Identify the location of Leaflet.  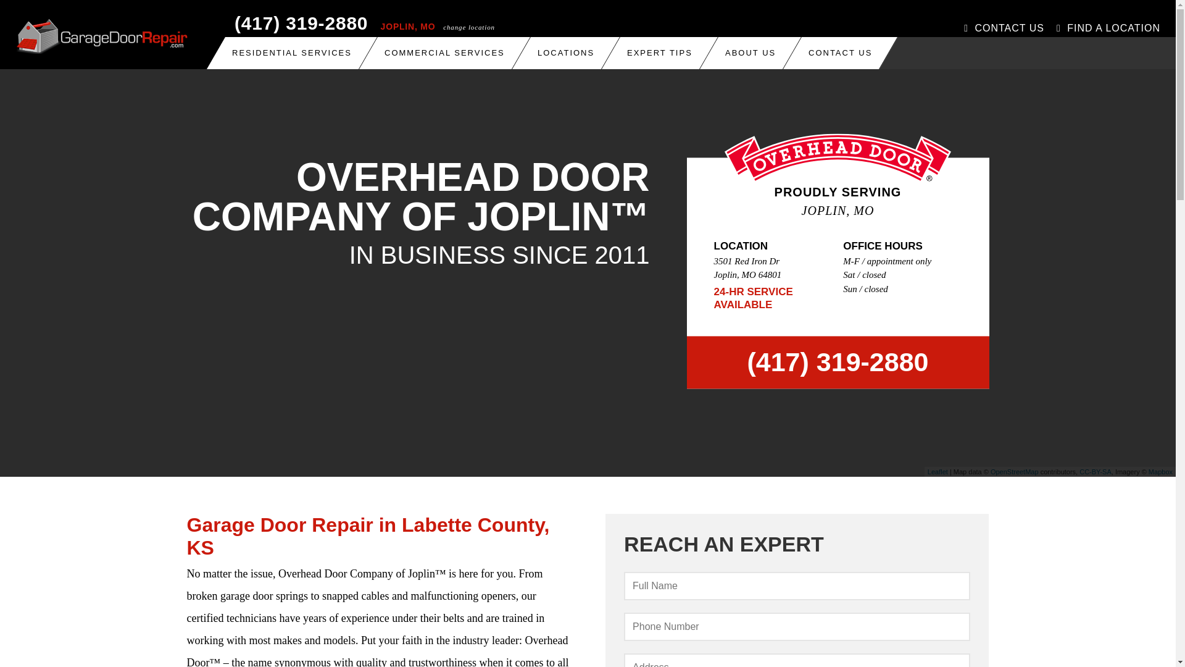
(938, 472).